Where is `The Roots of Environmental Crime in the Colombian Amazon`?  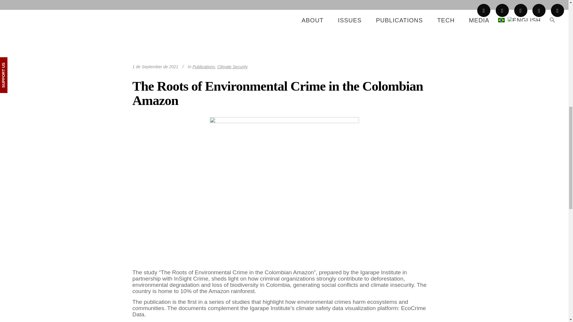 The Roots of Environmental Crime in the Colombian Amazon is located at coordinates (284, 27).